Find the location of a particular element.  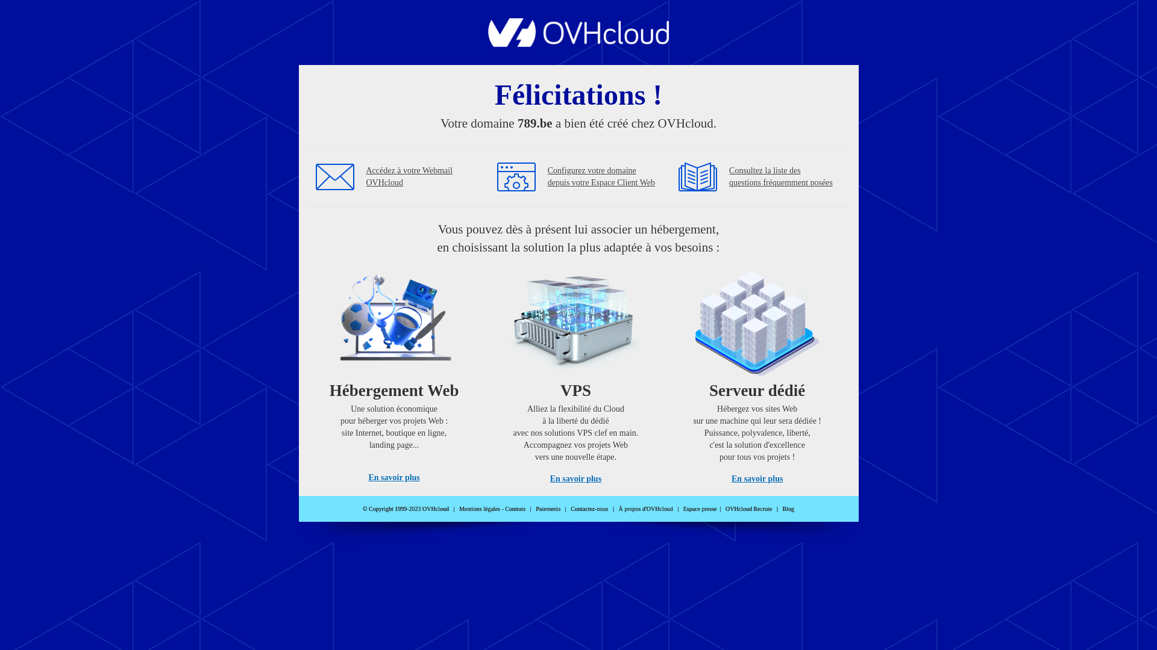

Paiements is located at coordinates (548, 509).